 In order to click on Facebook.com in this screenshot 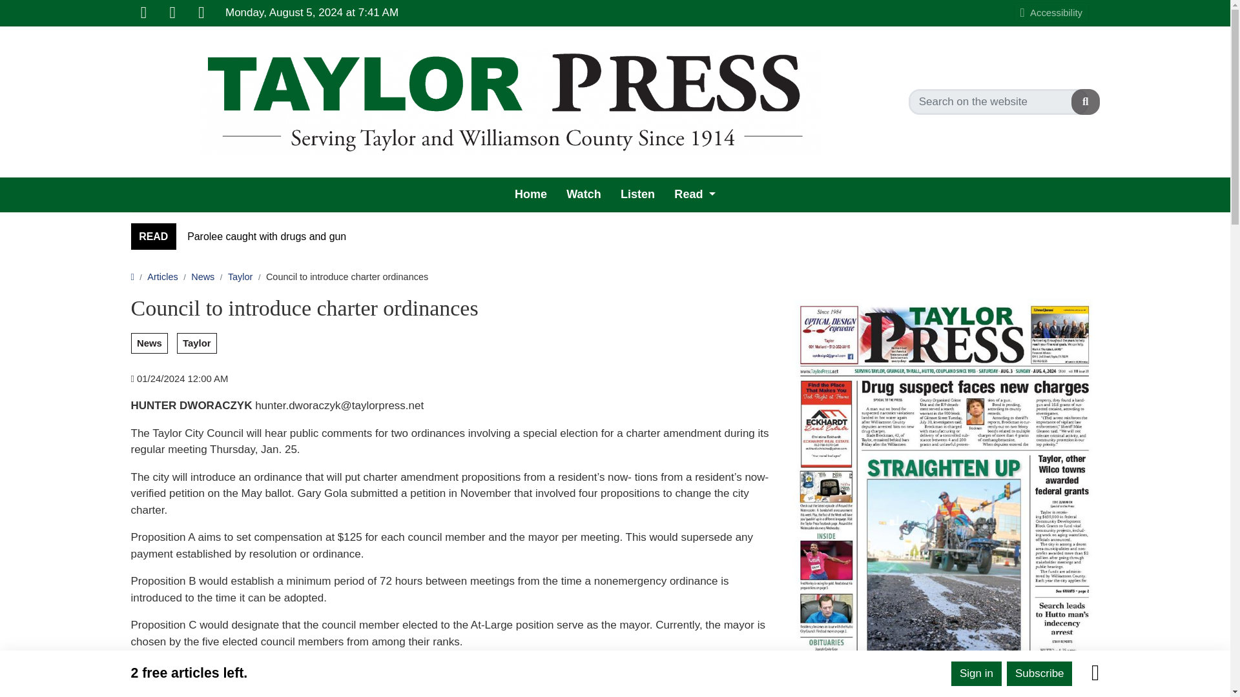, I will do `click(143, 13)`.